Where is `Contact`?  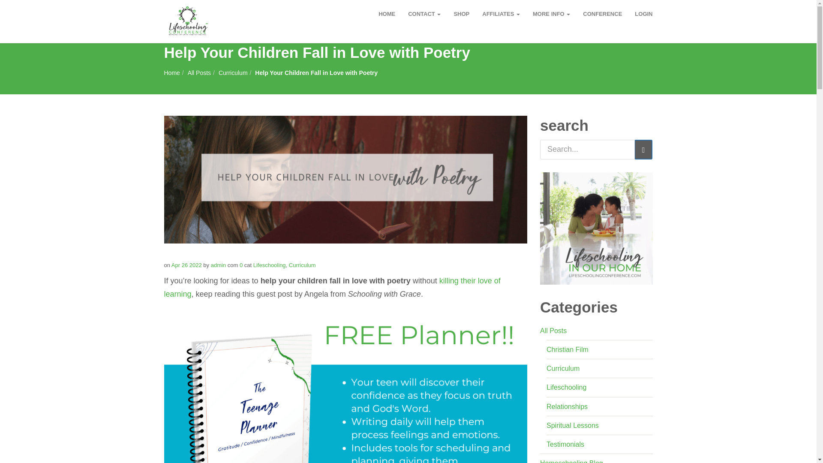
Contact is located at coordinates (424, 14).